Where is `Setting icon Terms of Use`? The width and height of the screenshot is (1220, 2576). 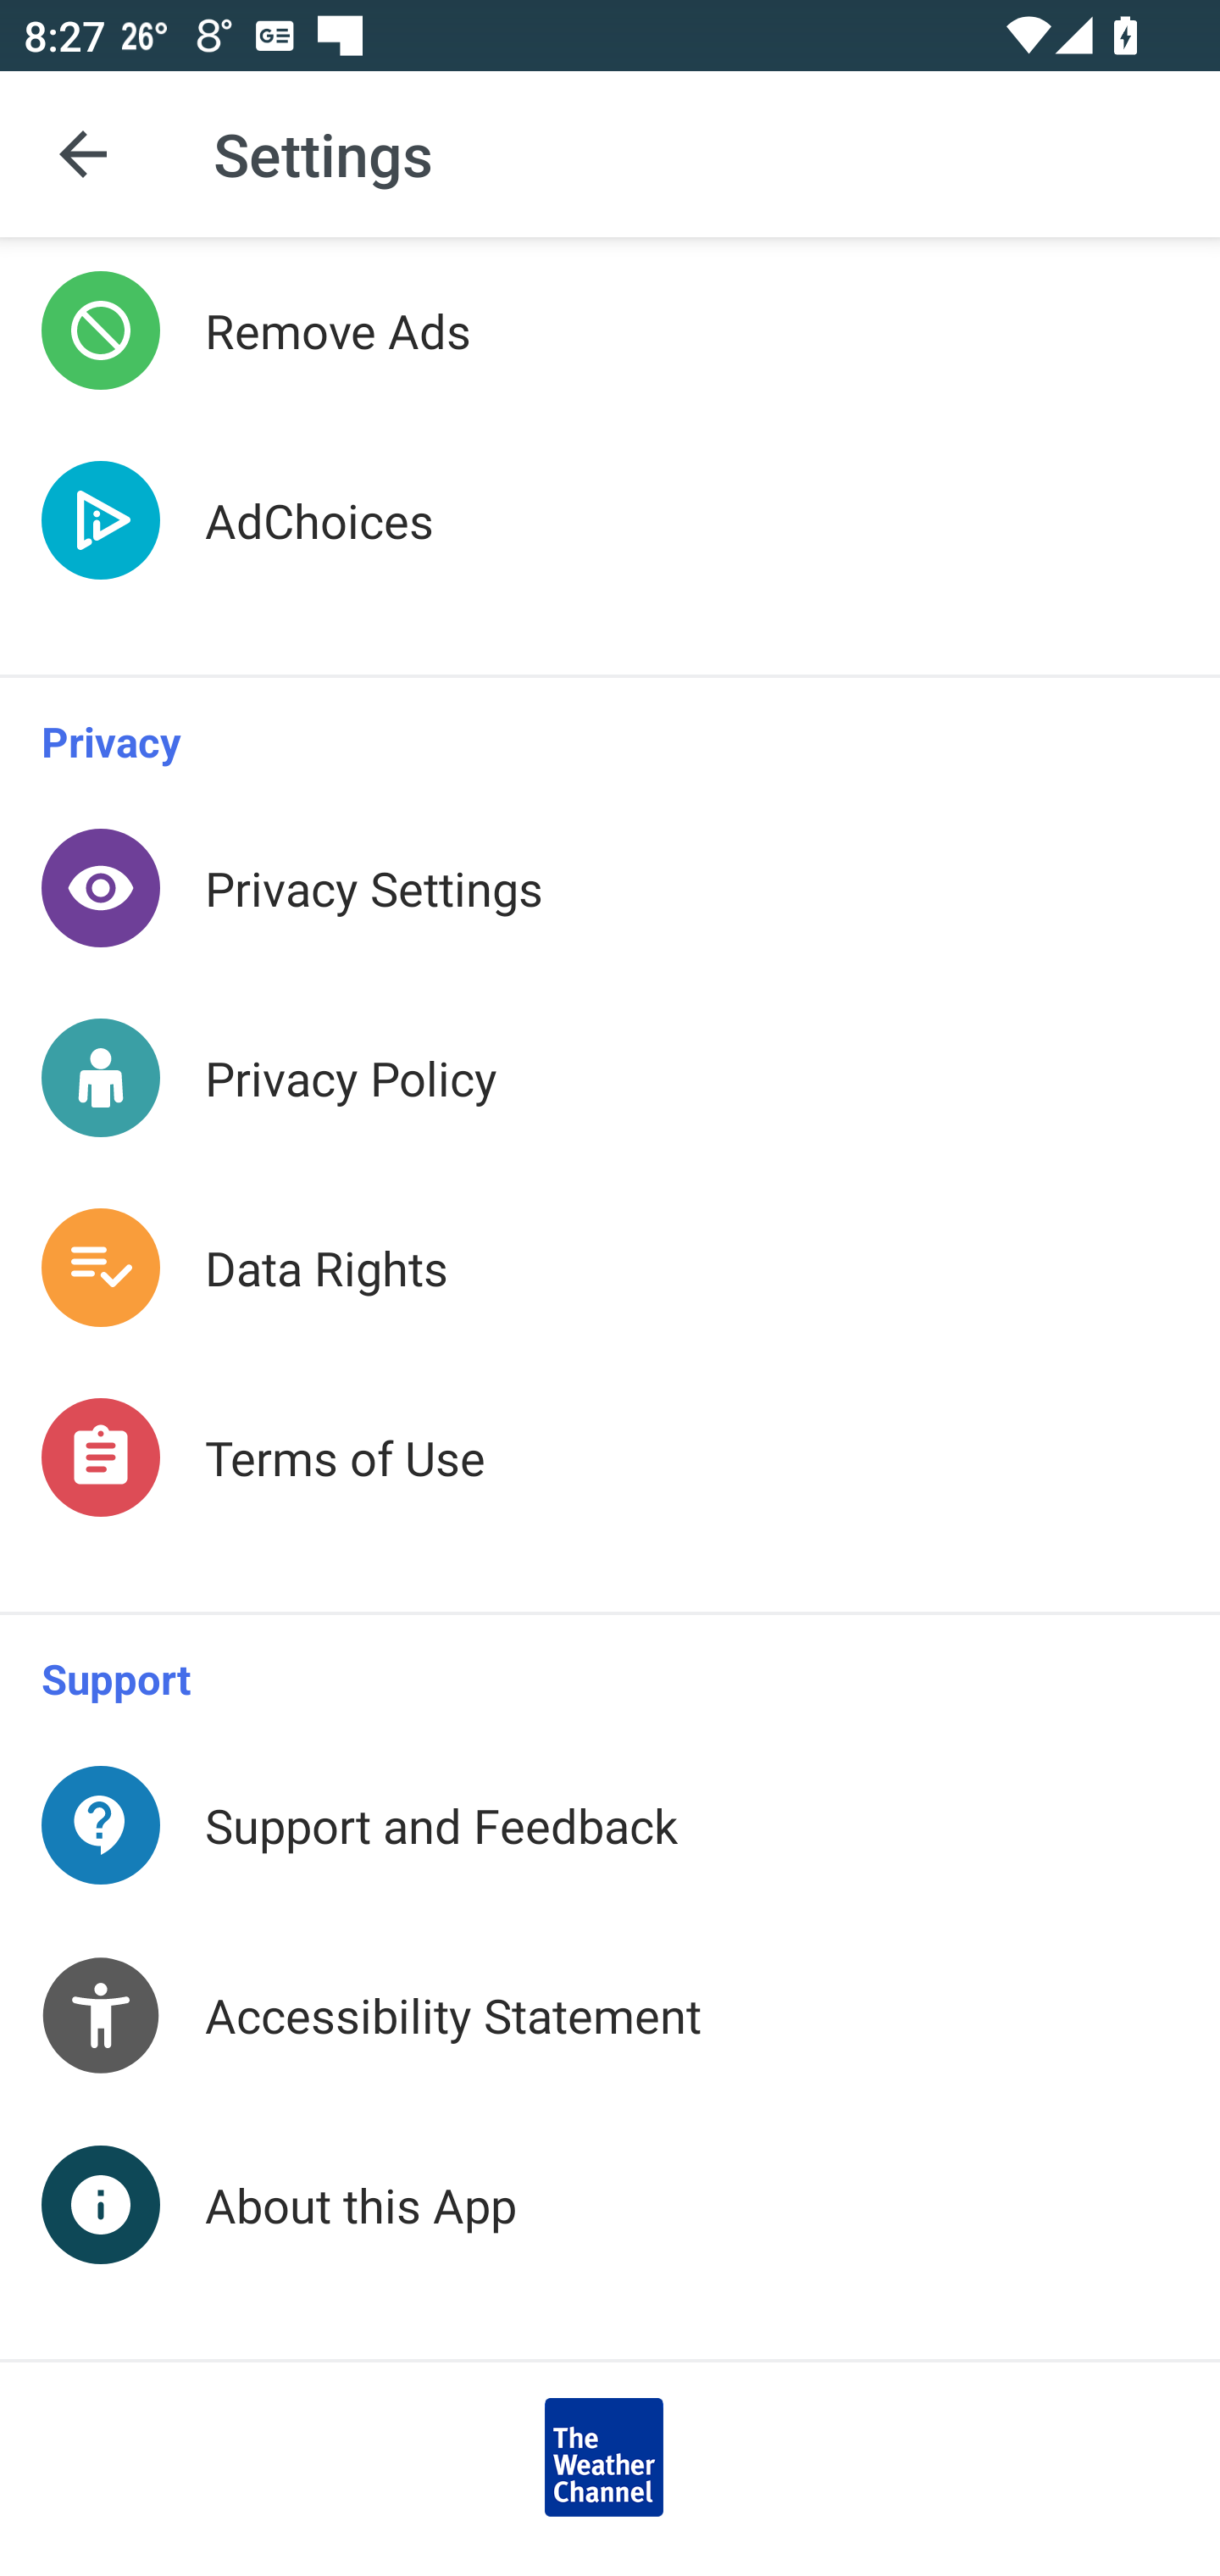
Setting icon Terms of Use is located at coordinates (610, 1488).